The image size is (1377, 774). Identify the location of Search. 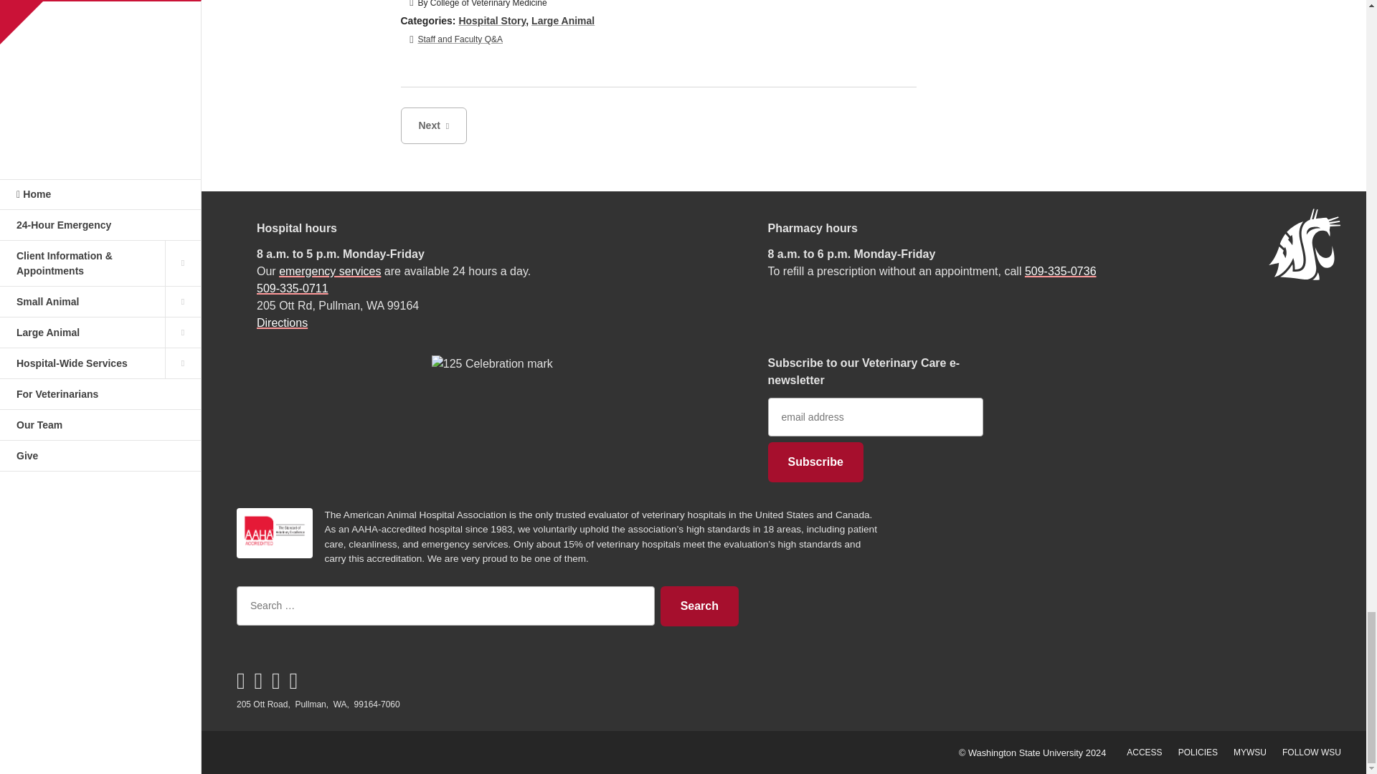
(699, 606).